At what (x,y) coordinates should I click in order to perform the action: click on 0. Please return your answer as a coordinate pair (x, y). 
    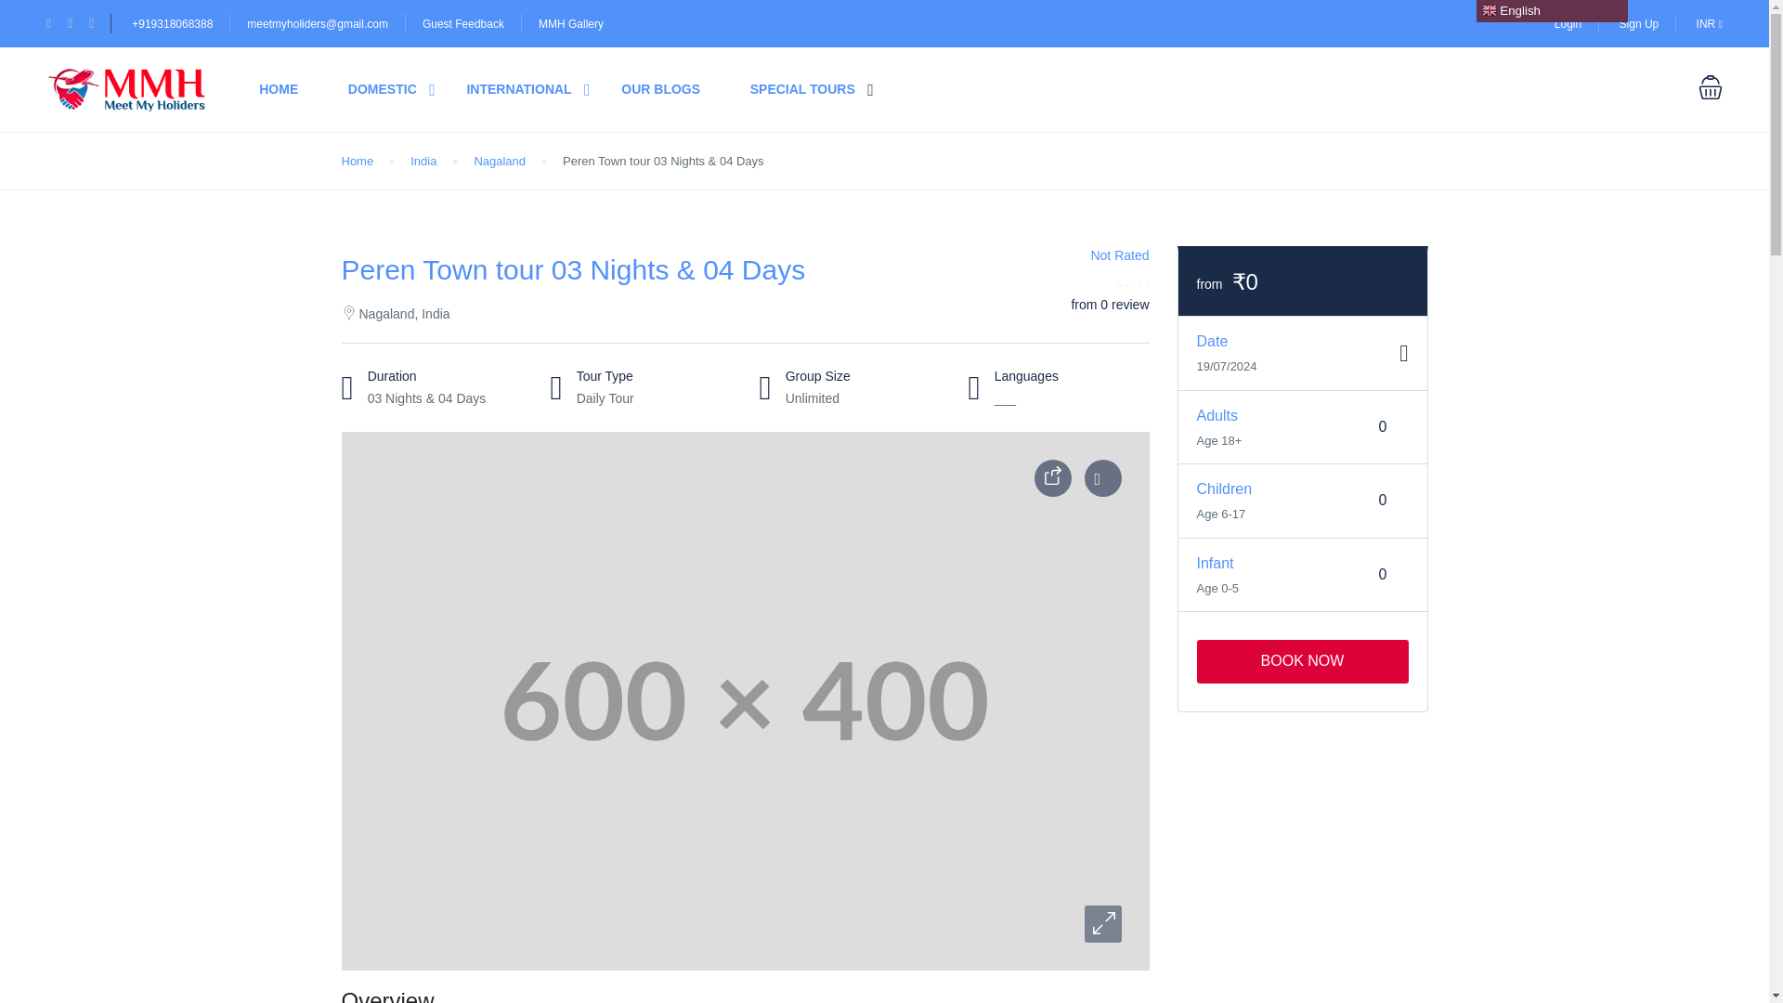
    Looking at the image, I should click on (1384, 427).